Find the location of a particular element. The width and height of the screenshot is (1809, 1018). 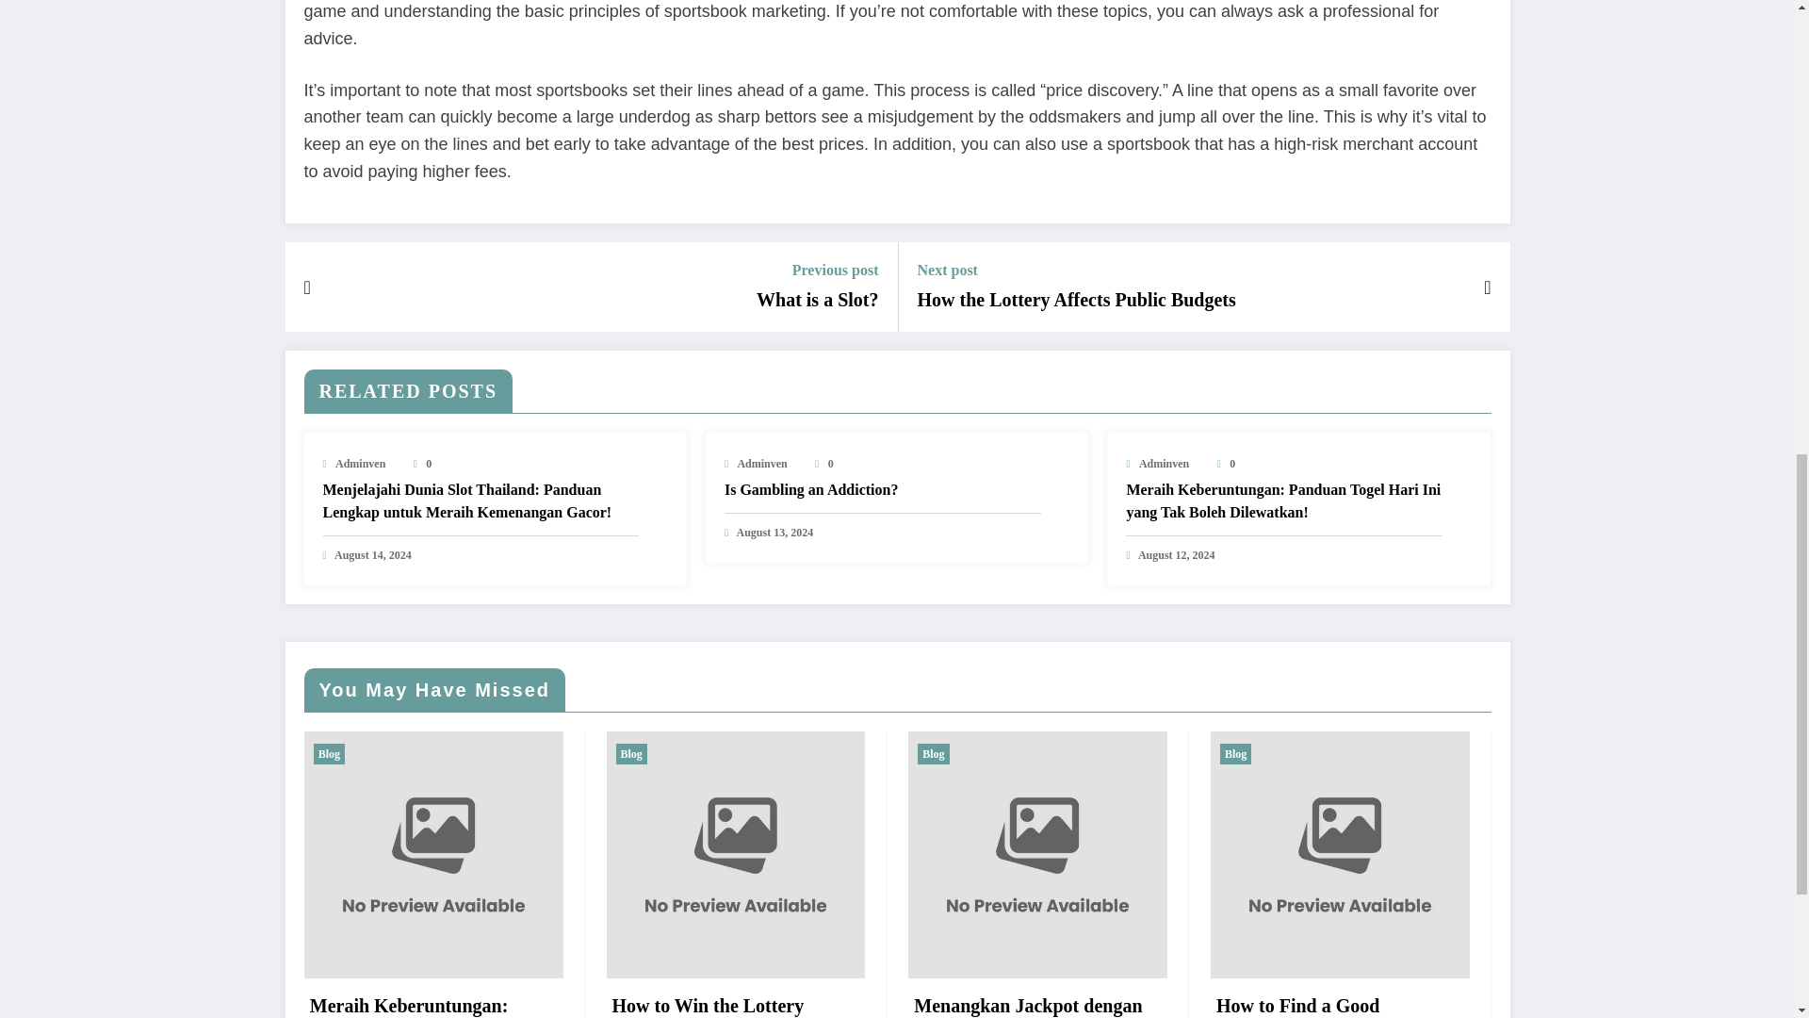

August 14, 2024 is located at coordinates (373, 555).